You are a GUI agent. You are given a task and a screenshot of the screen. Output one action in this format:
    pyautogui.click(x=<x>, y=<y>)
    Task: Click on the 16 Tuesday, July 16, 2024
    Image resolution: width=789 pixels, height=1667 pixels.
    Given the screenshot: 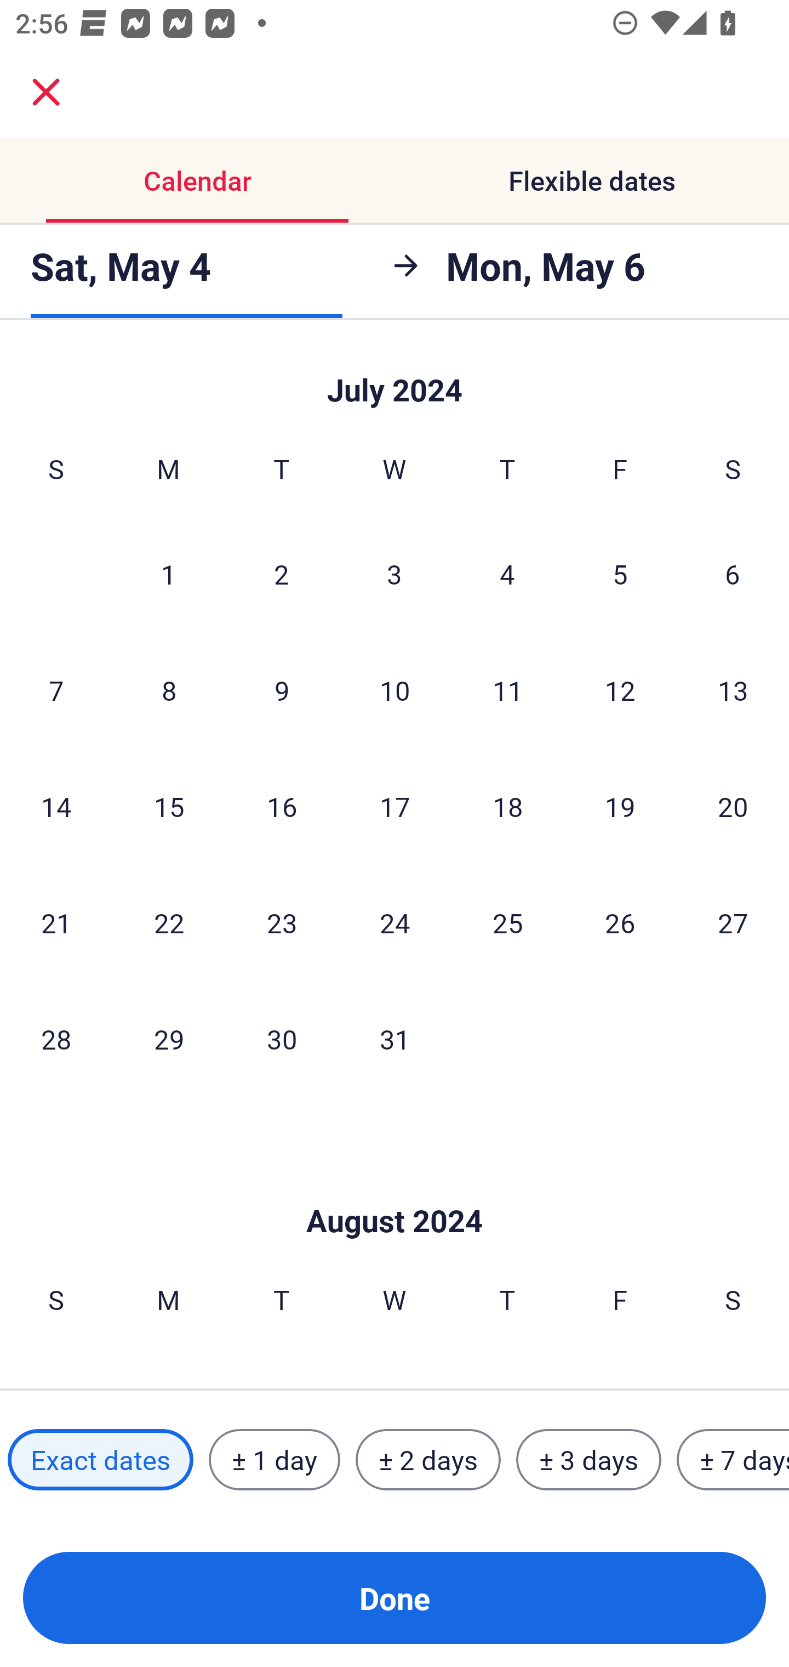 What is the action you would take?
    pyautogui.click(x=282, y=806)
    